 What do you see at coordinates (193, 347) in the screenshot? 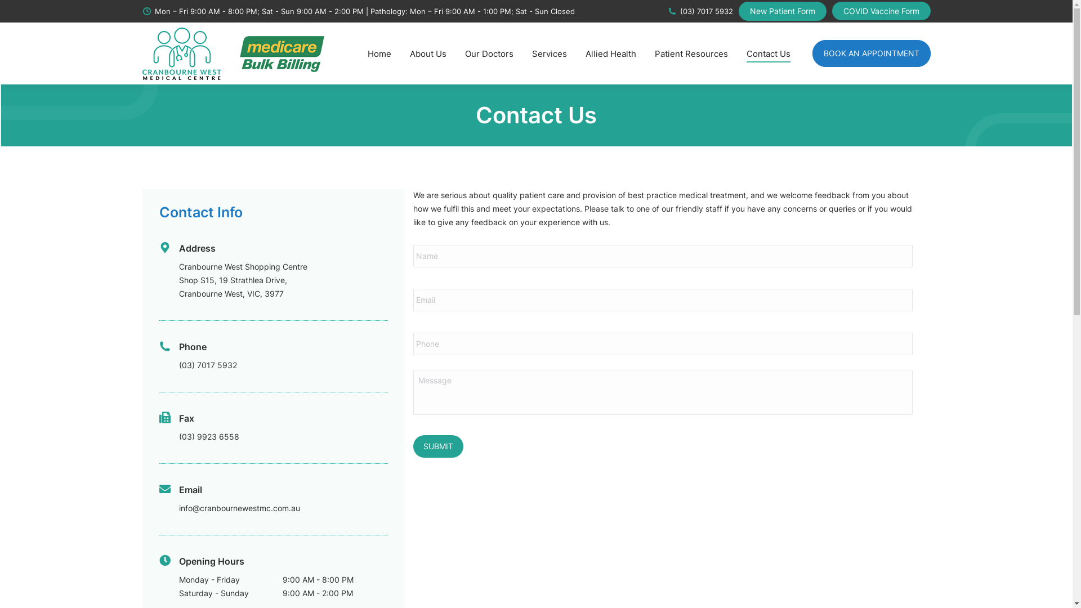
I see `Phone` at bounding box center [193, 347].